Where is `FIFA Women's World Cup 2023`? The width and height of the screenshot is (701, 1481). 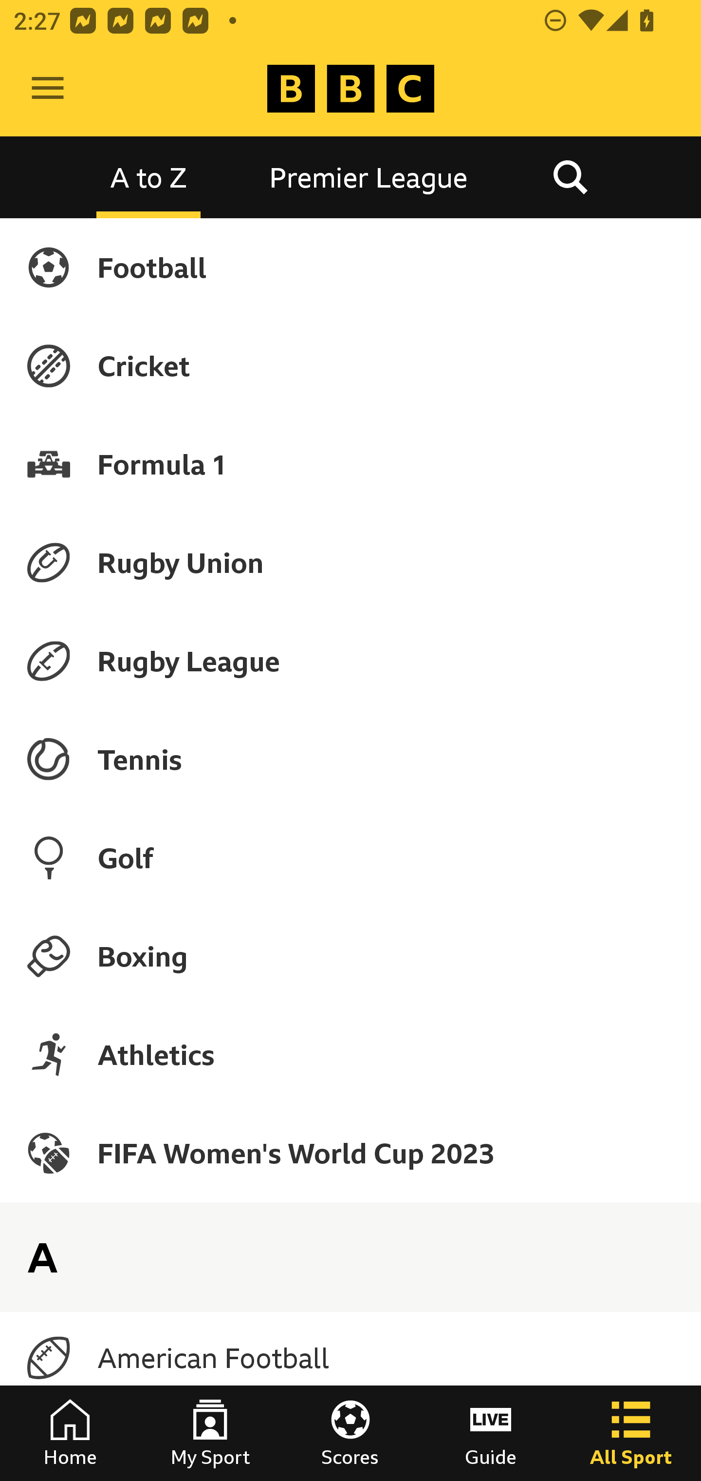
FIFA Women's World Cup 2023 is located at coordinates (350, 1153).